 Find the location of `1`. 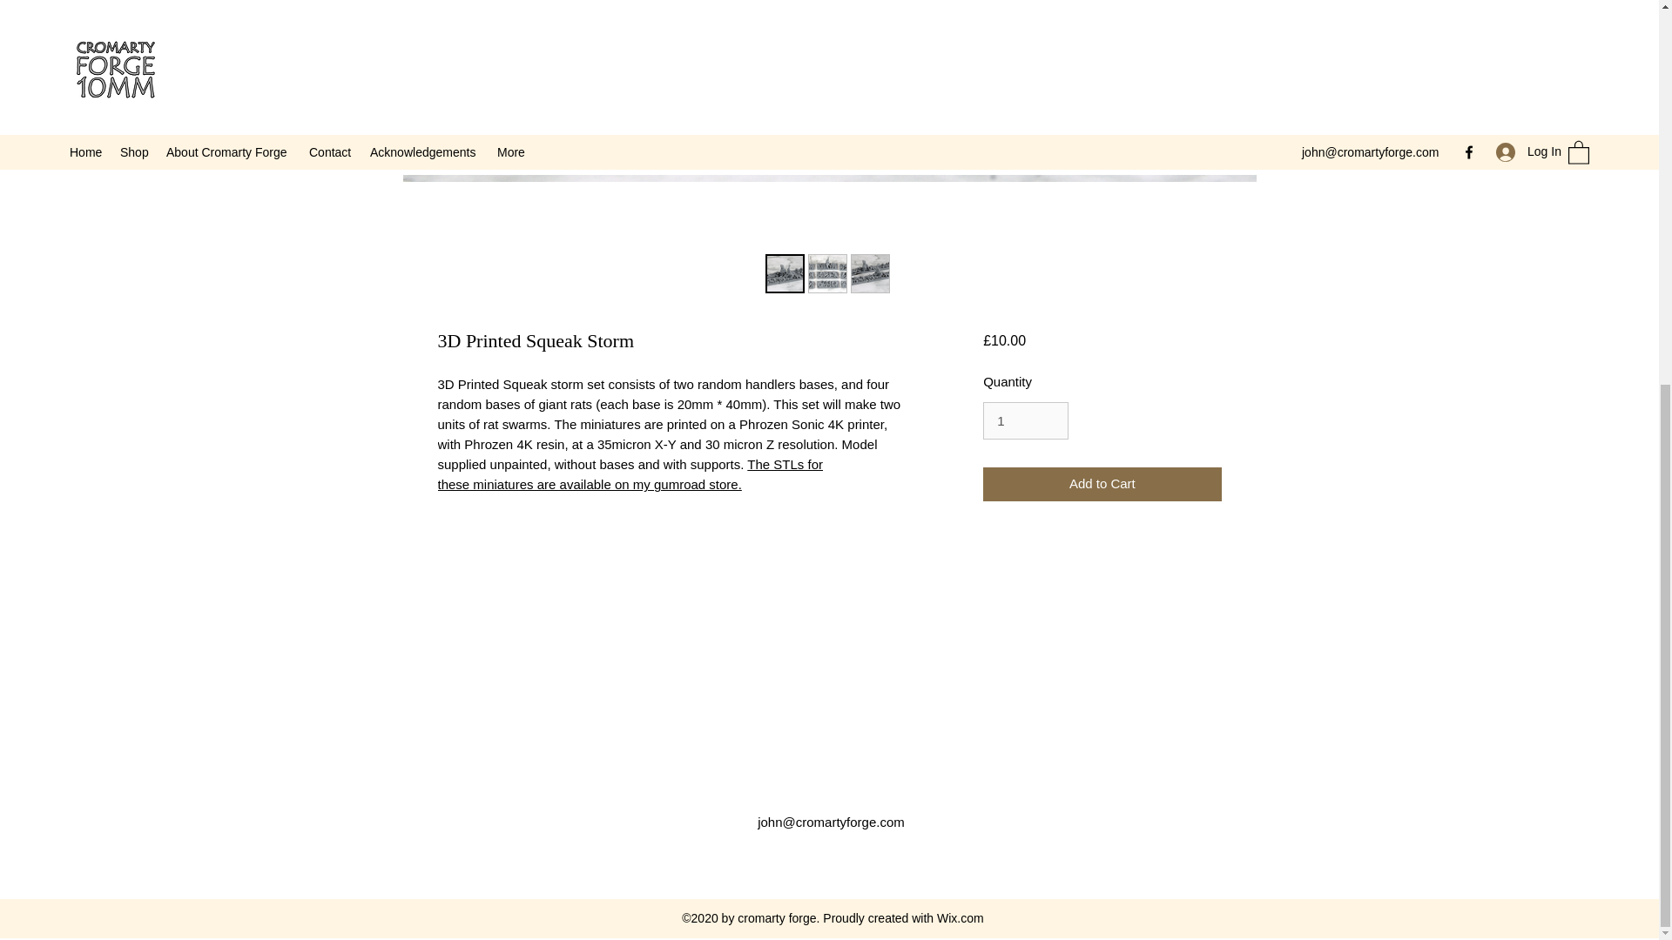

1 is located at coordinates (1025, 421).